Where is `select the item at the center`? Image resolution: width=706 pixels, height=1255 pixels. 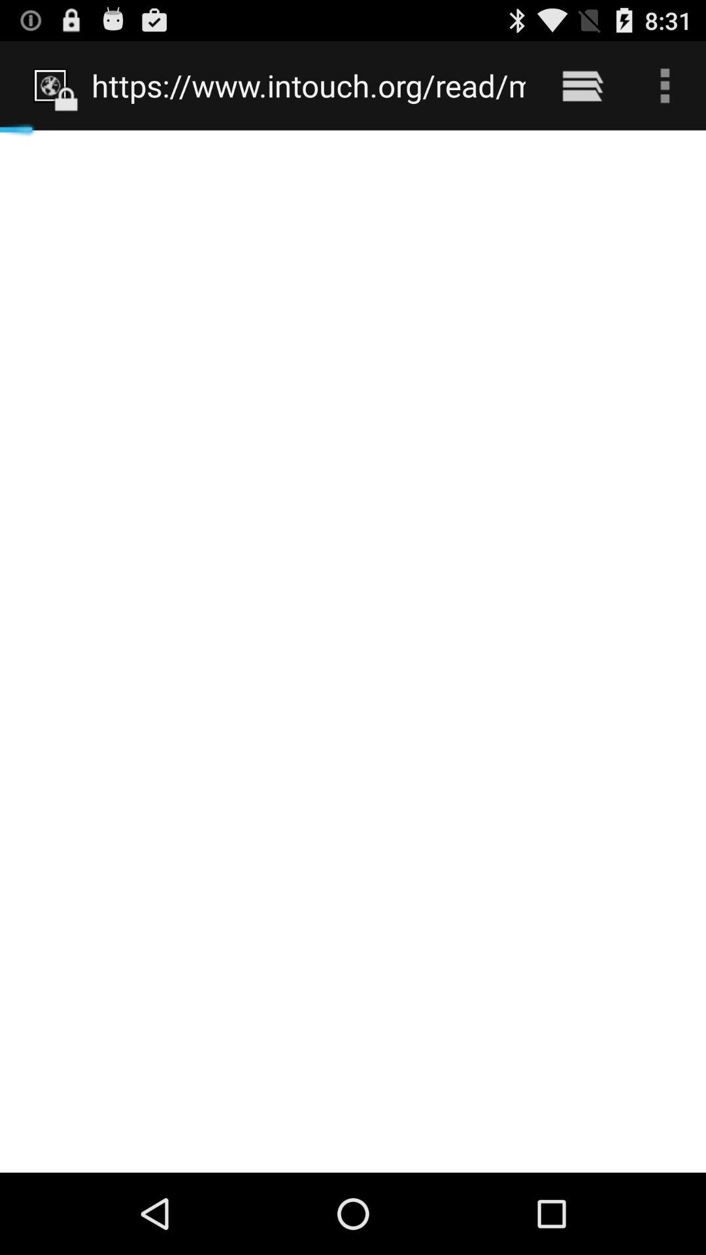 select the item at the center is located at coordinates (353, 651).